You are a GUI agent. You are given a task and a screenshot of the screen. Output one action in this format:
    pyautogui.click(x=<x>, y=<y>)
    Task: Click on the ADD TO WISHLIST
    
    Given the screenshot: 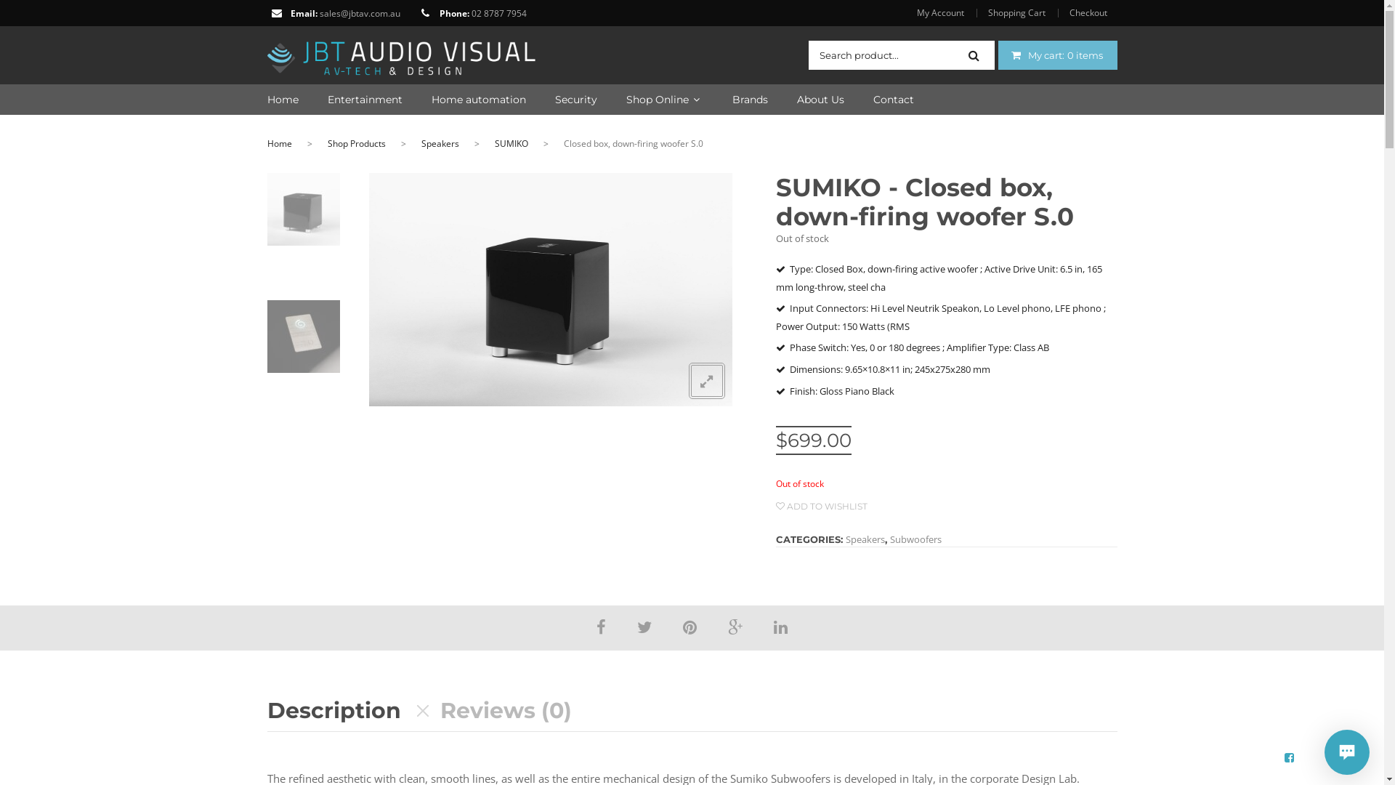 What is the action you would take?
    pyautogui.click(x=822, y=506)
    